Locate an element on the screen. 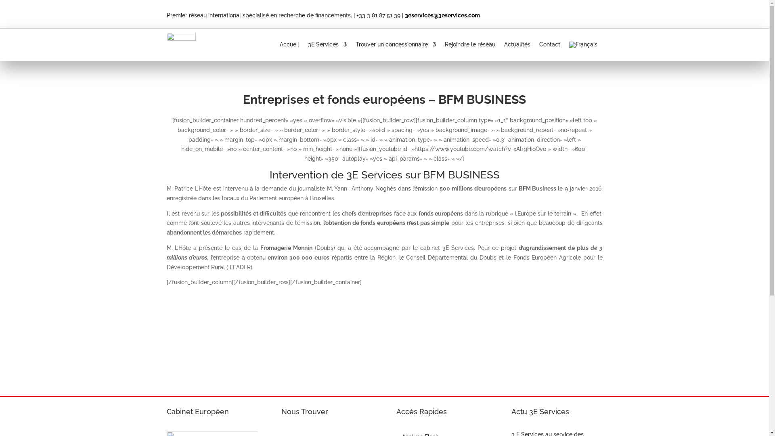  Contact is located at coordinates (550, 46).